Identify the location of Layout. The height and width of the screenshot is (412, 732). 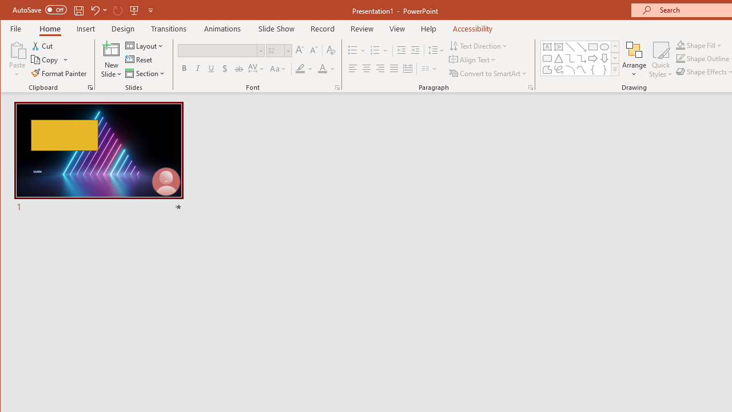
(145, 46).